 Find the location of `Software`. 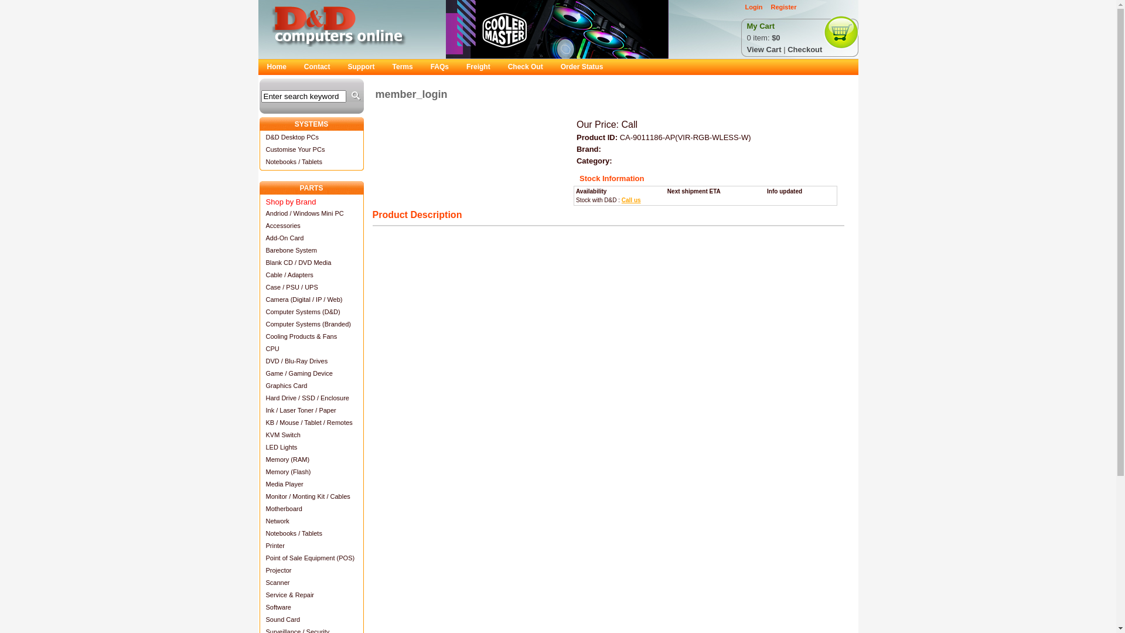

Software is located at coordinates (311, 607).